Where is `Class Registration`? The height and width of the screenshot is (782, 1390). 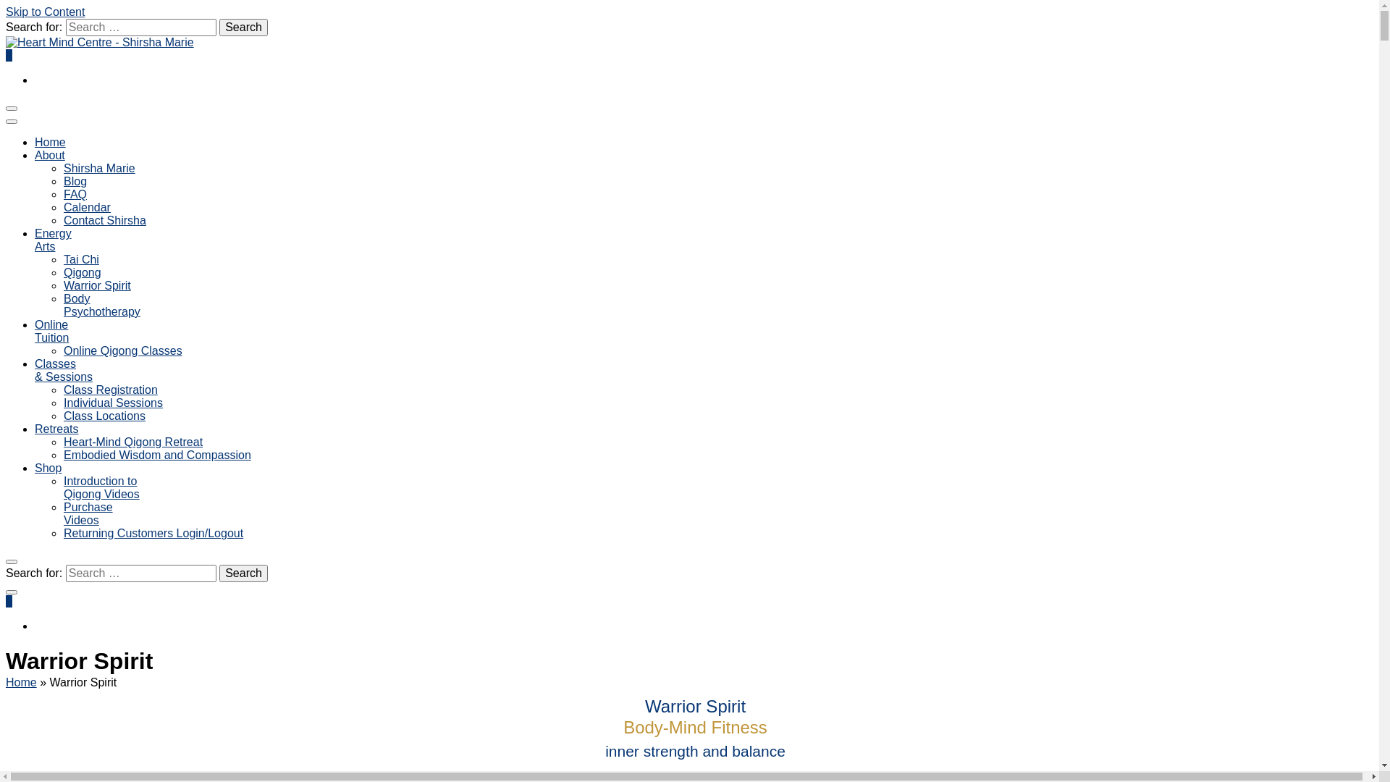 Class Registration is located at coordinates (111, 390).